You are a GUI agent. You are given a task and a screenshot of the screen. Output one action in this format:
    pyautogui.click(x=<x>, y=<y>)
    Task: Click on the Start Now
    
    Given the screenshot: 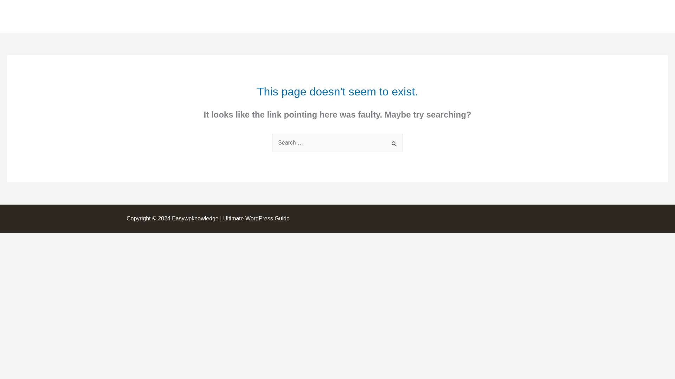 What is the action you would take?
    pyautogui.click(x=384, y=16)
    